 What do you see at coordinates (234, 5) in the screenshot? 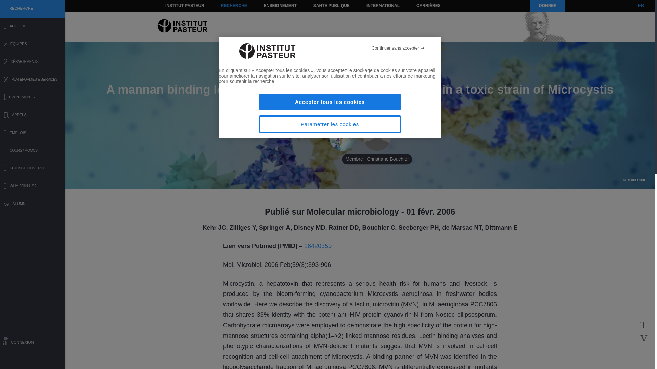
I see `RECHERCHE` at bounding box center [234, 5].